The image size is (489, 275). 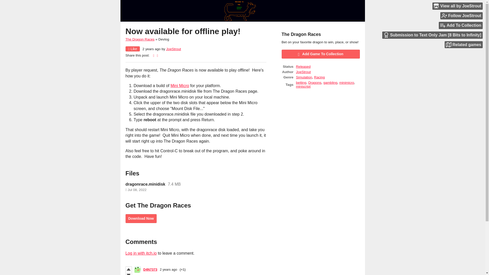 What do you see at coordinates (315, 82) in the screenshot?
I see `Dragons` at bounding box center [315, 82].